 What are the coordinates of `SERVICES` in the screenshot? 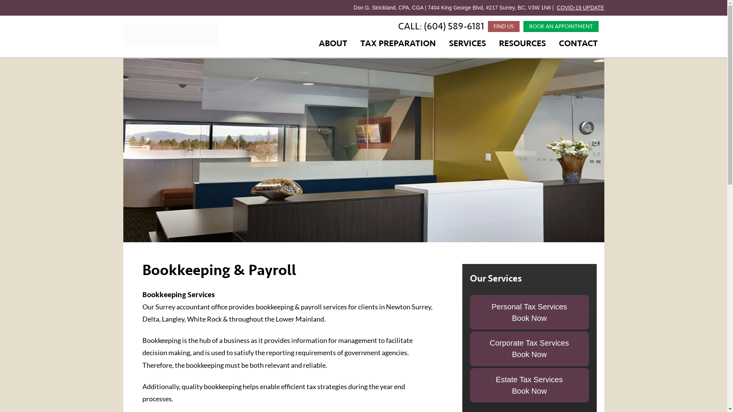 It's located at (467, 43).